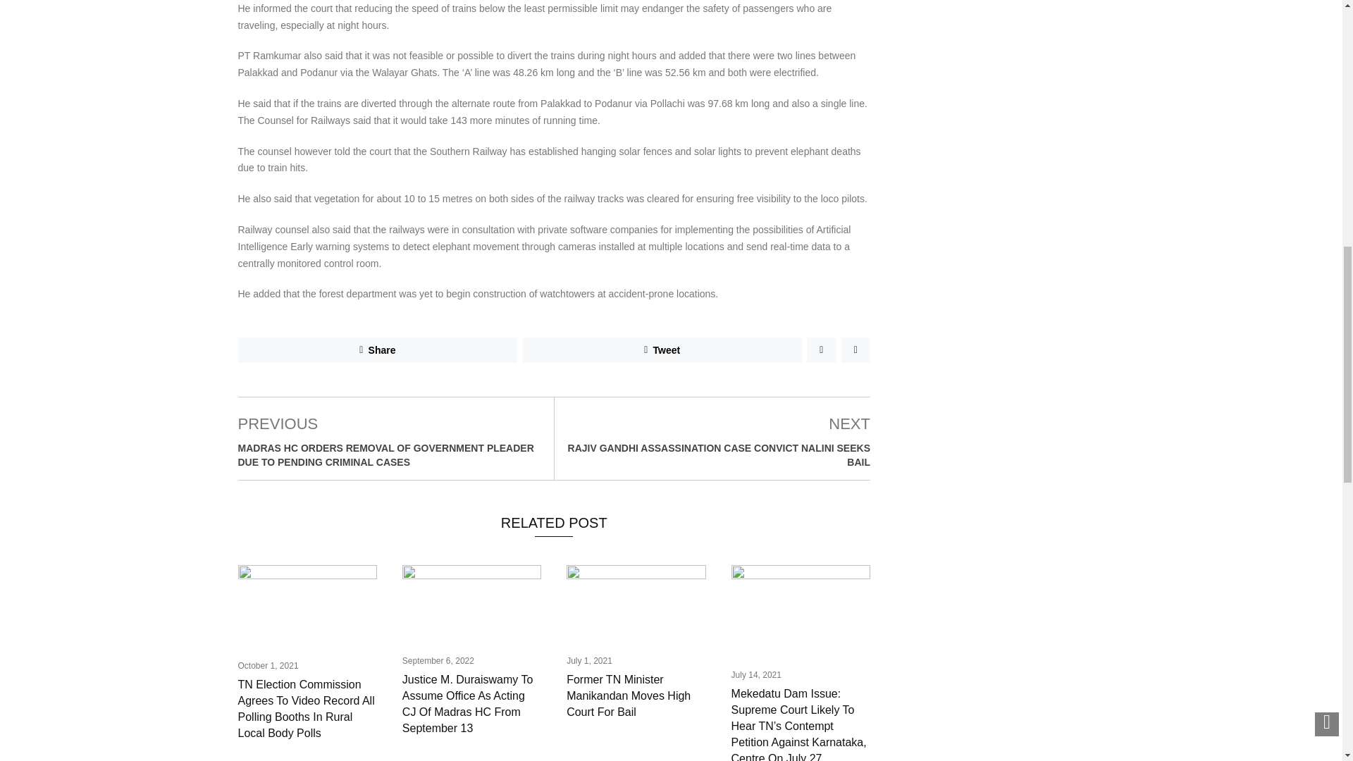 The height and width of the screenshot is (761, 1353). What do you see at coordinates (719, 455) in the screenshot?
I see `Rajiv Gandhi assassination case convict Nalini seeks bail` at bounding box center [719, 455].